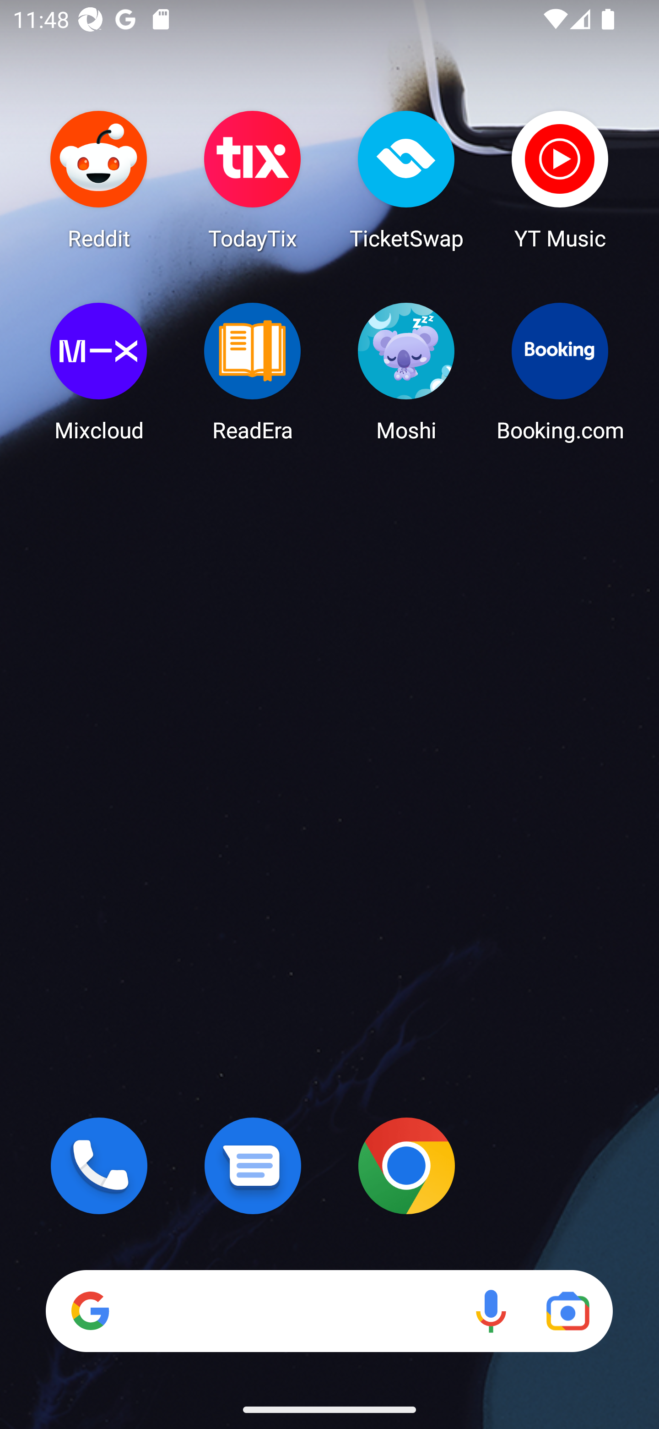 This screenshot has width=659, height=1429. I want to click on YT Music, so click(560, 180).